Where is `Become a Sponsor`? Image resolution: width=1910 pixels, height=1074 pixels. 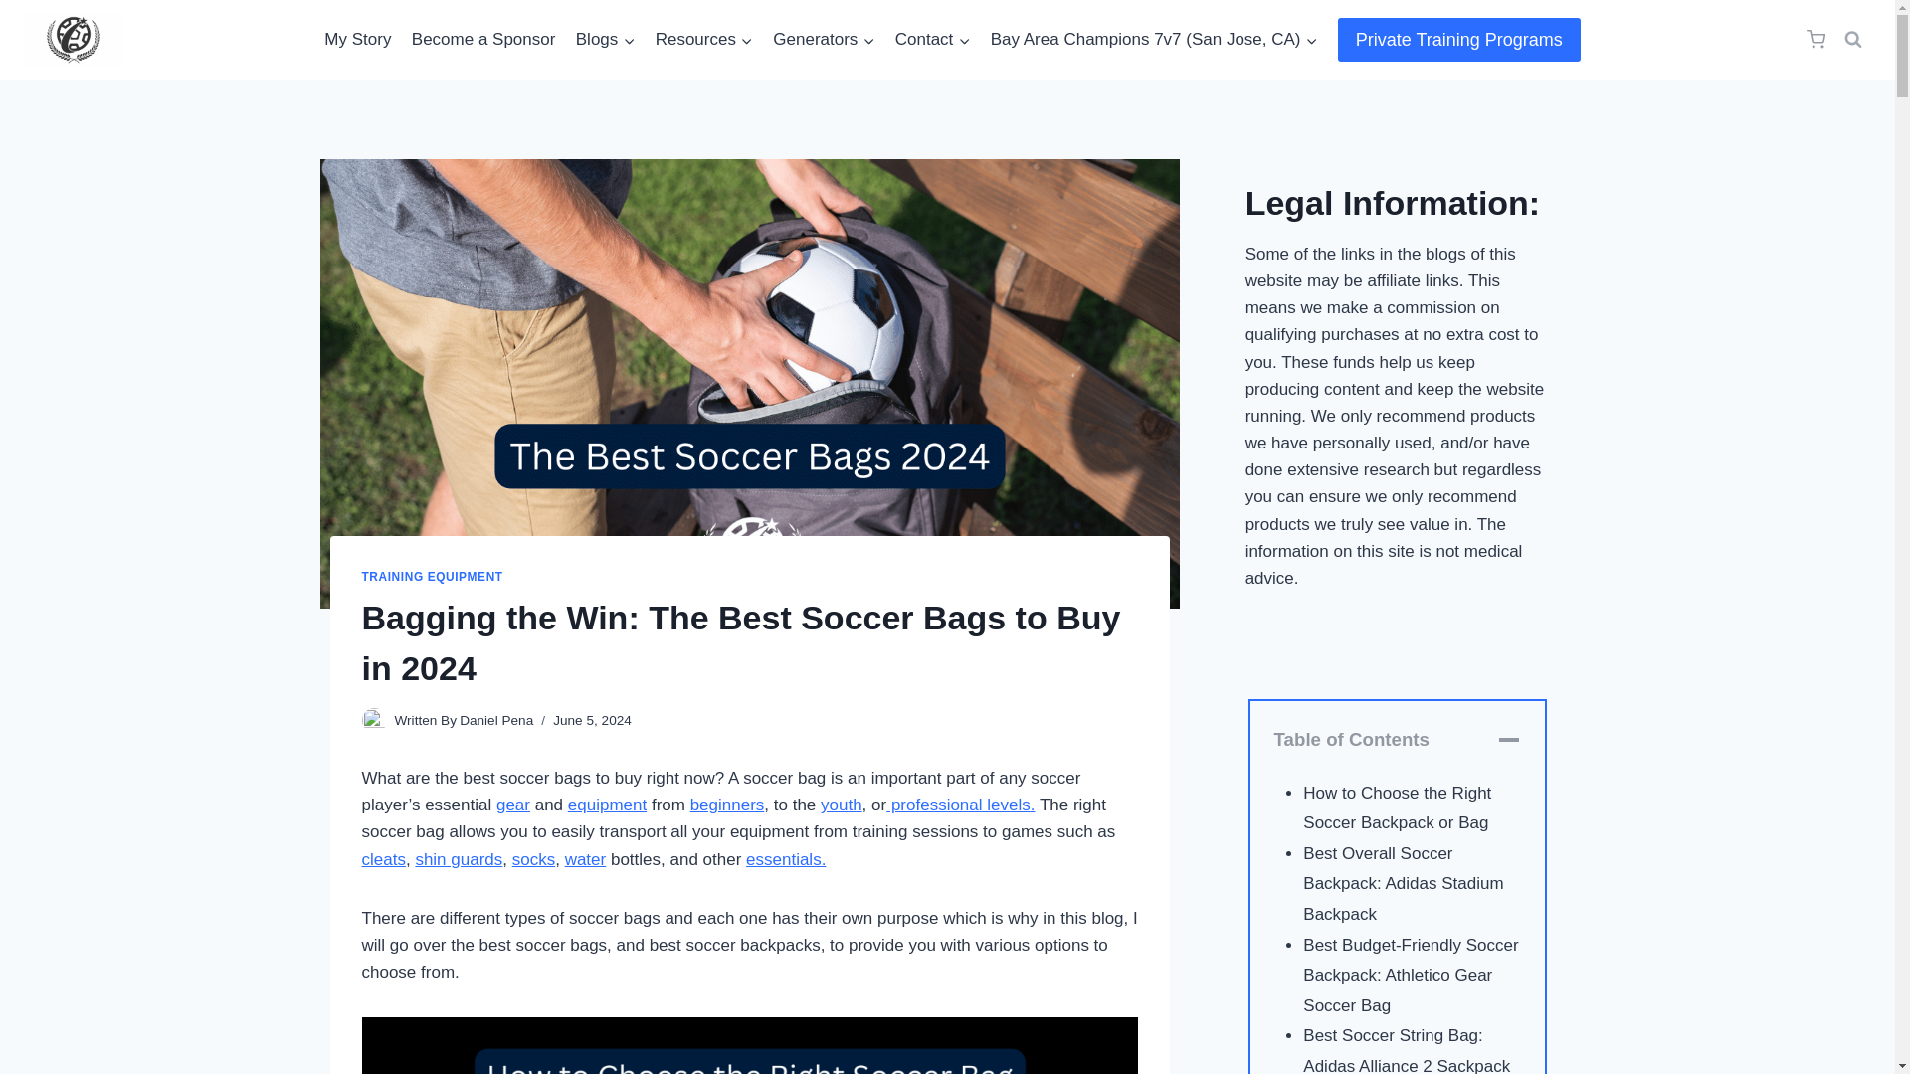
Become a Sponsor is located at coordinates (483, 40).